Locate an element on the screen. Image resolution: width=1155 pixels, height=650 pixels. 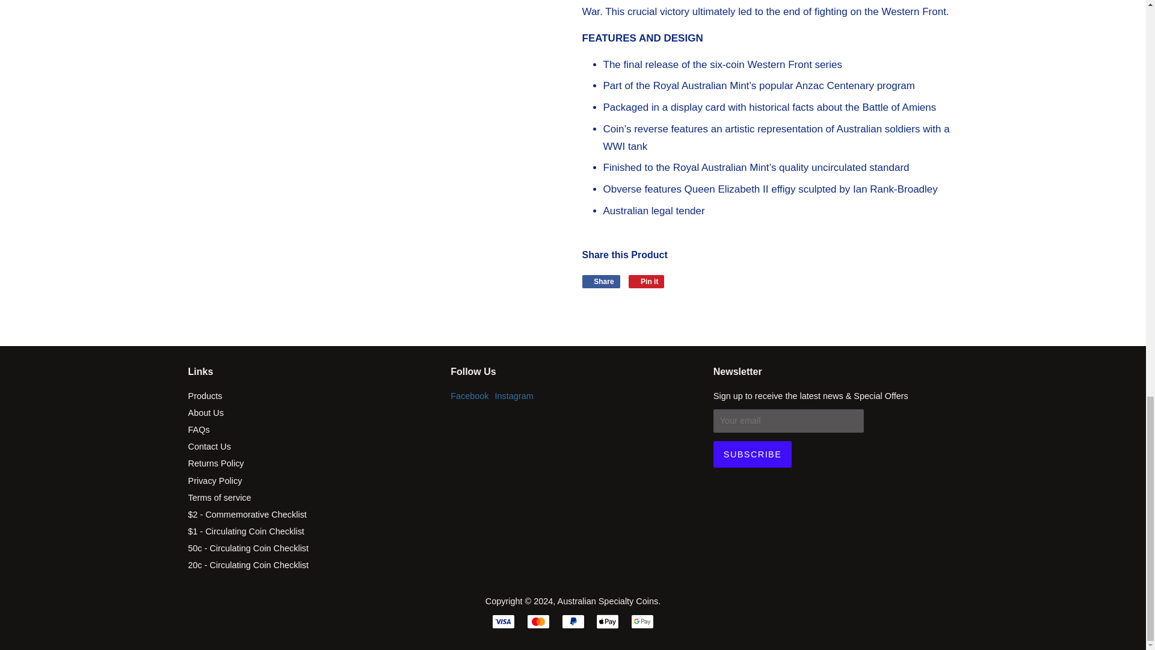
Mastercard is located at coordinates (538, 621).